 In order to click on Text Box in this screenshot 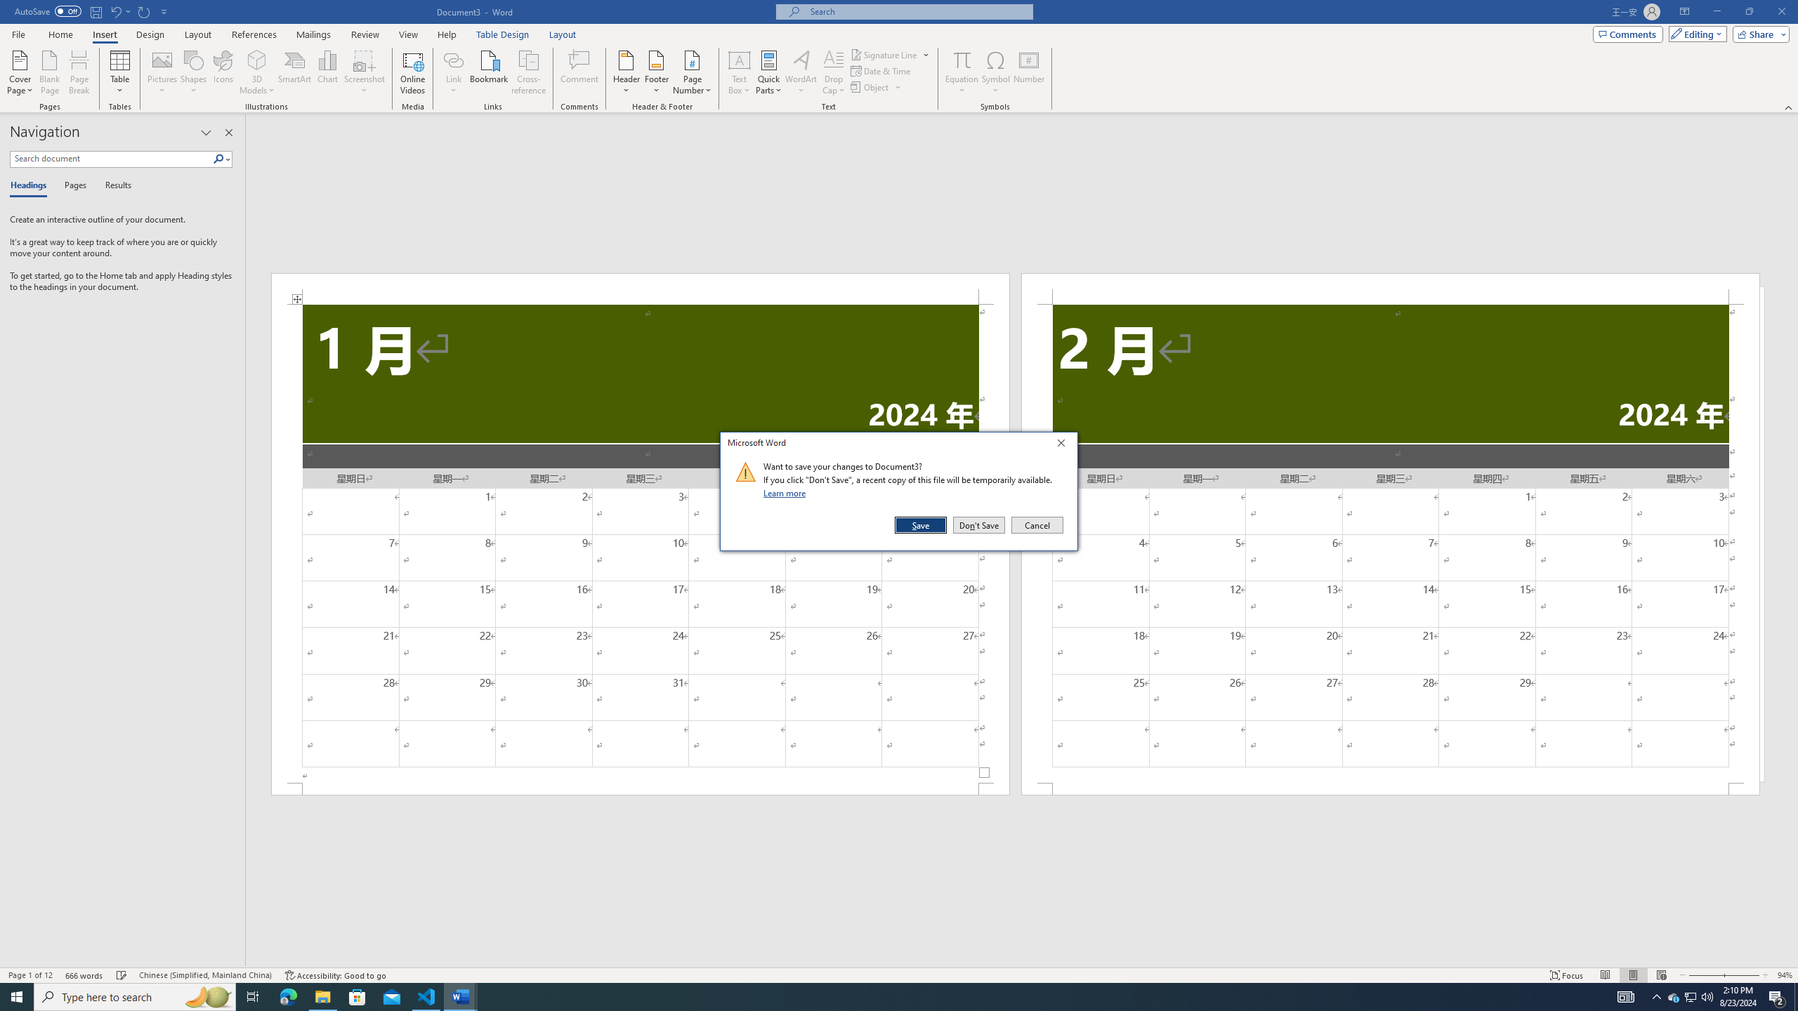, I will do `click(740, 72)`.